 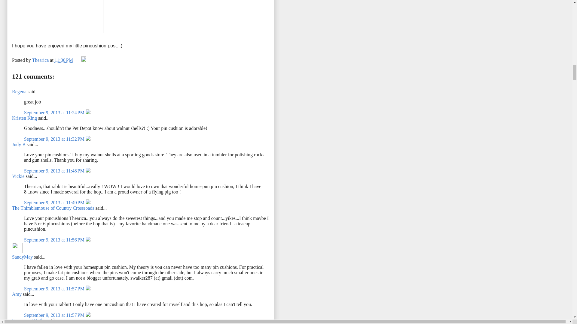 I want to click on Judy B, so click(x=19, y=145).